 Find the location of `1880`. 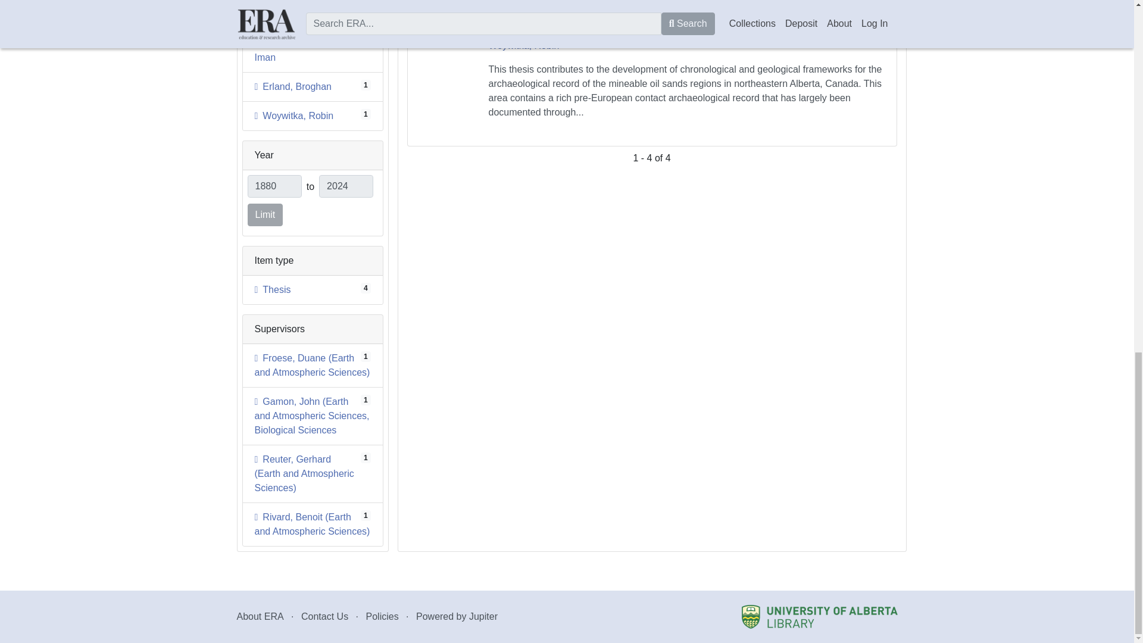

1880 is located at coordinates (346, 186).